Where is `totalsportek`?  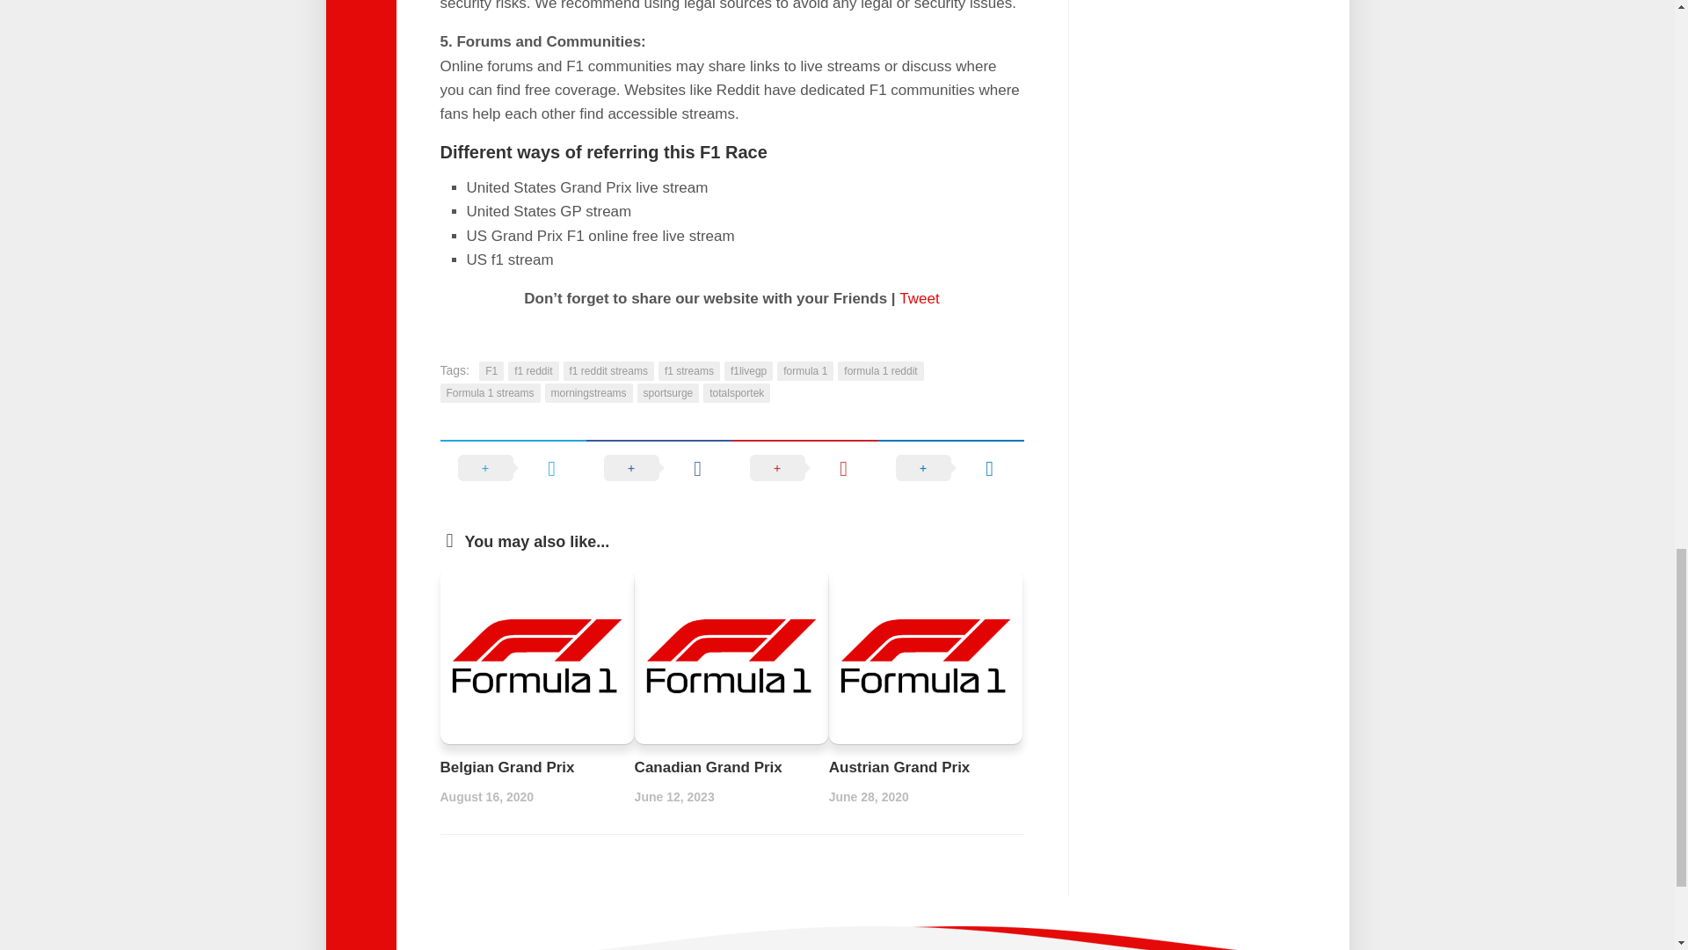 totalsportek is located at coordinates (737, 392).